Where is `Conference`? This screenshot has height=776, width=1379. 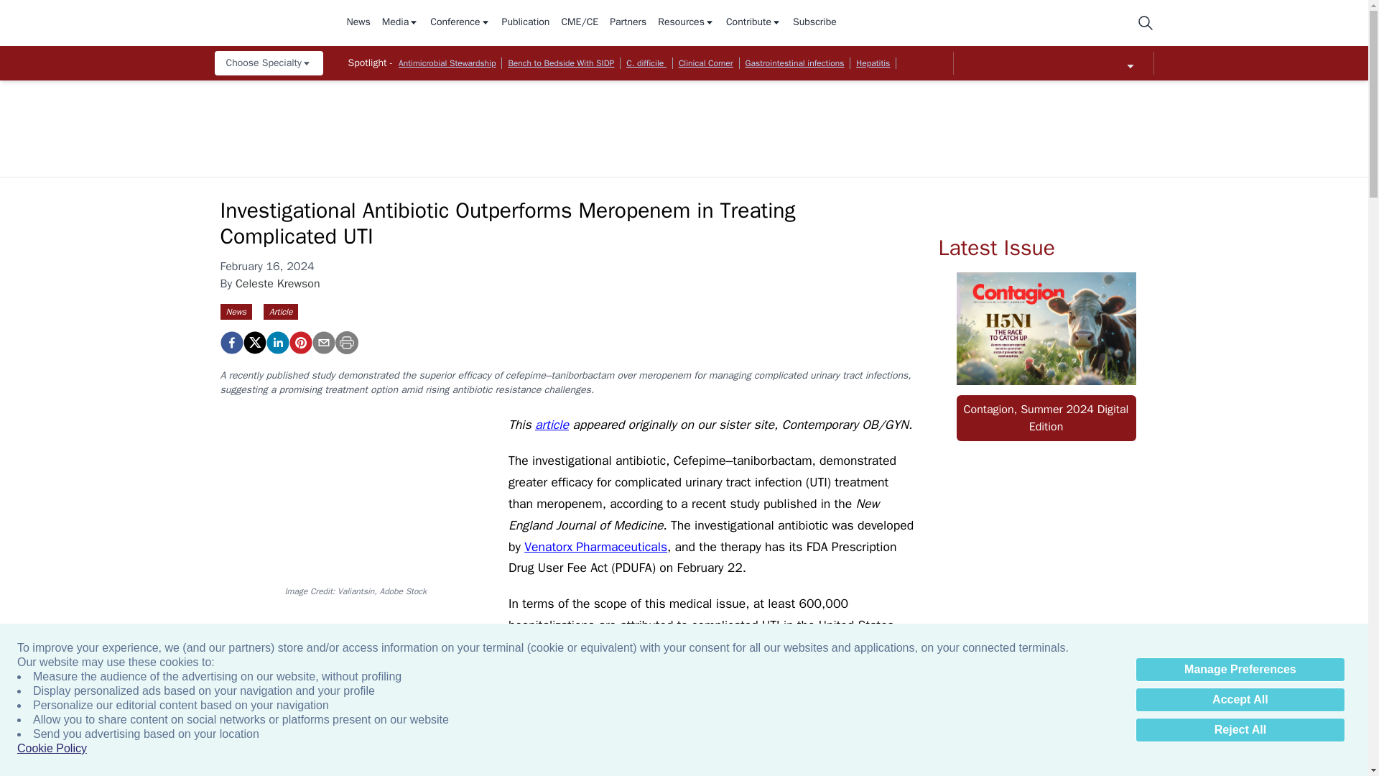 Conference is located at coordinates (460, 23).